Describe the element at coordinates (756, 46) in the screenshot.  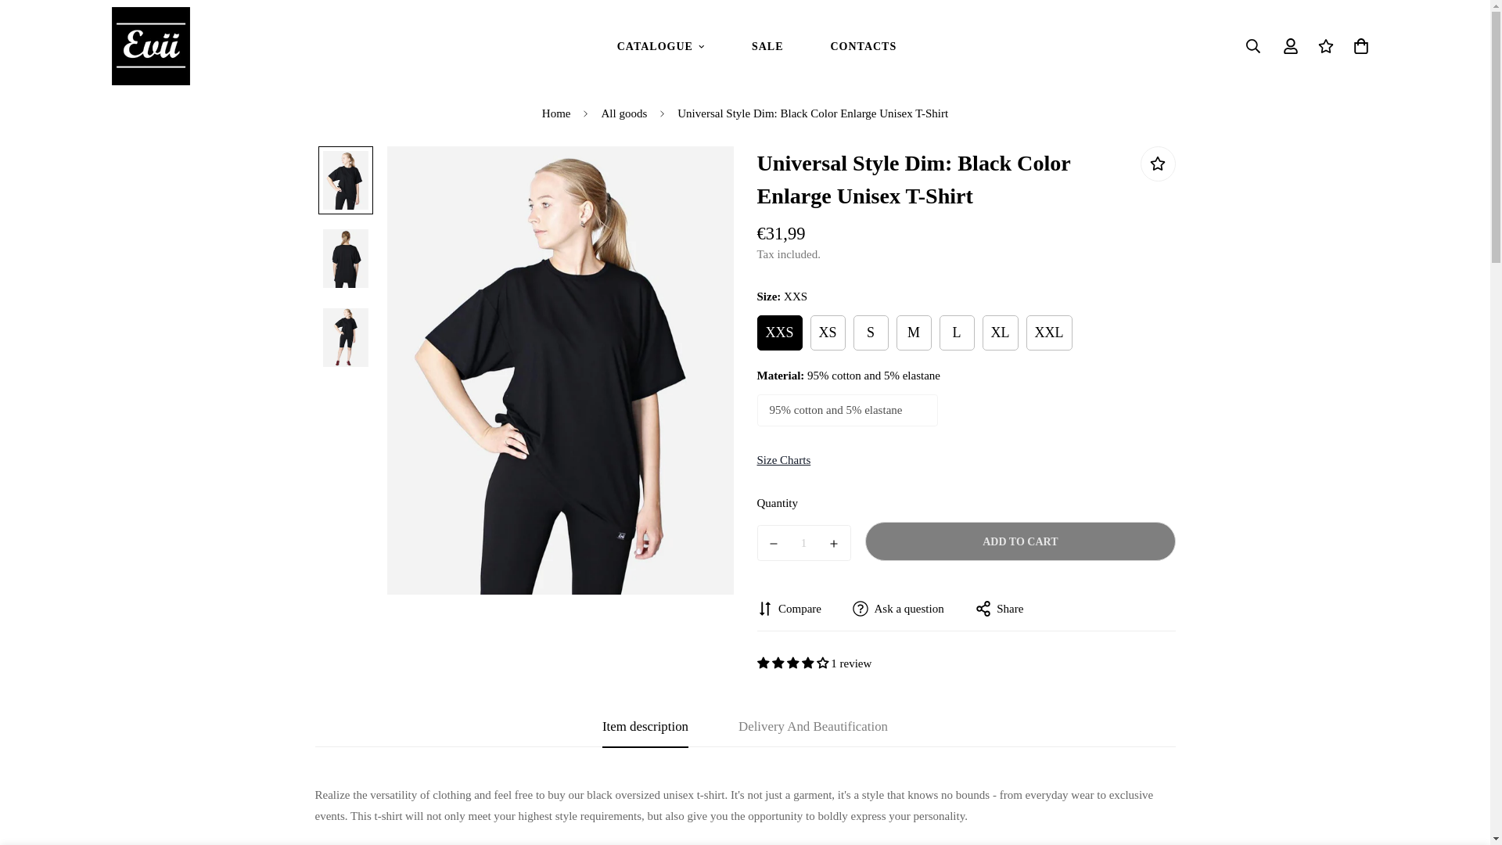
I see `Back to the home page` at that location.